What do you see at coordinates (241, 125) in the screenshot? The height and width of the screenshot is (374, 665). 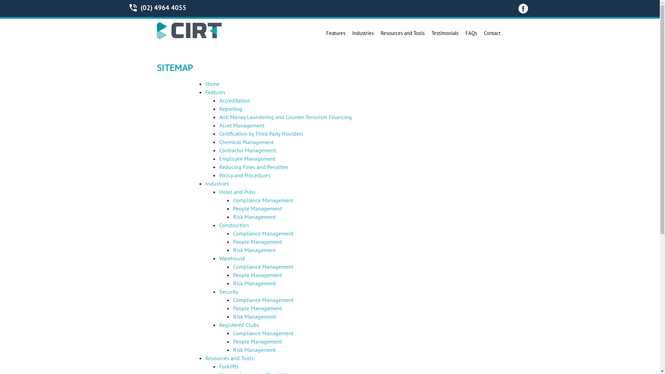 I see `Asset Management` at bounding box center [241, 125].